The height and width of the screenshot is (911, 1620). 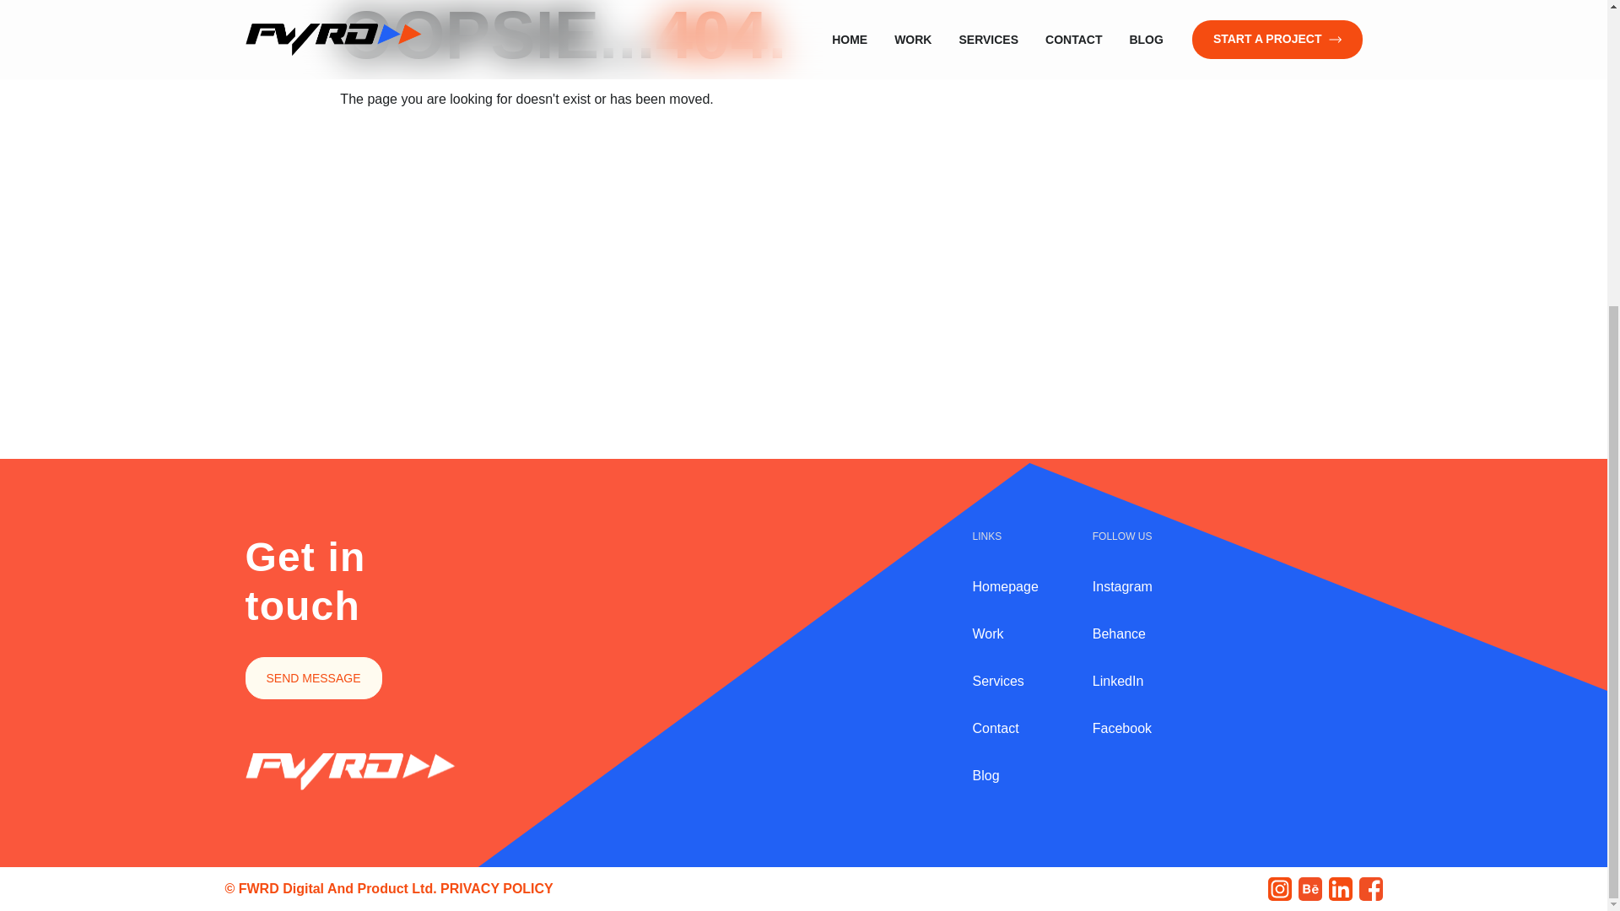 What do you see at coordinates (312, 678) in the screenshot?
I see `SEND MESSAGE` at bounding box center [312, 678].